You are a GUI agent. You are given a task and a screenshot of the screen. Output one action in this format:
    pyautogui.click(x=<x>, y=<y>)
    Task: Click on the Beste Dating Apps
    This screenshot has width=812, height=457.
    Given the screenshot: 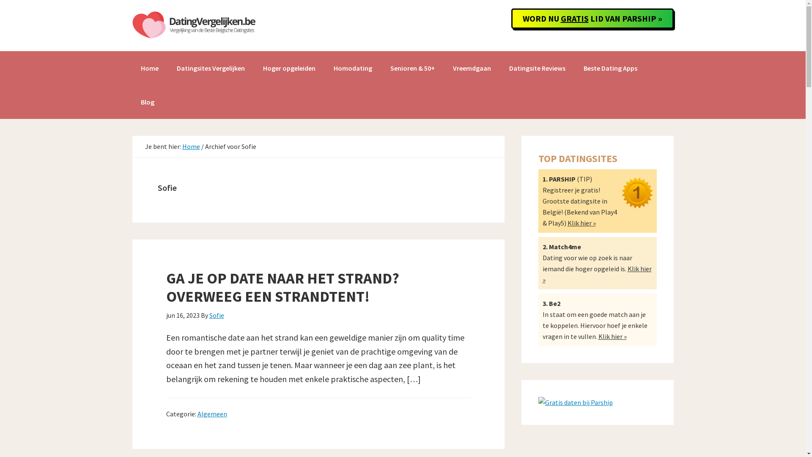 What is the action you would take?
    pyautogui.click(x=611, y=68)
    